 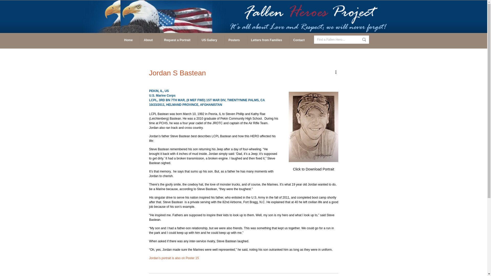 I want to click on Letters from Families, so click(x=268, y=40).